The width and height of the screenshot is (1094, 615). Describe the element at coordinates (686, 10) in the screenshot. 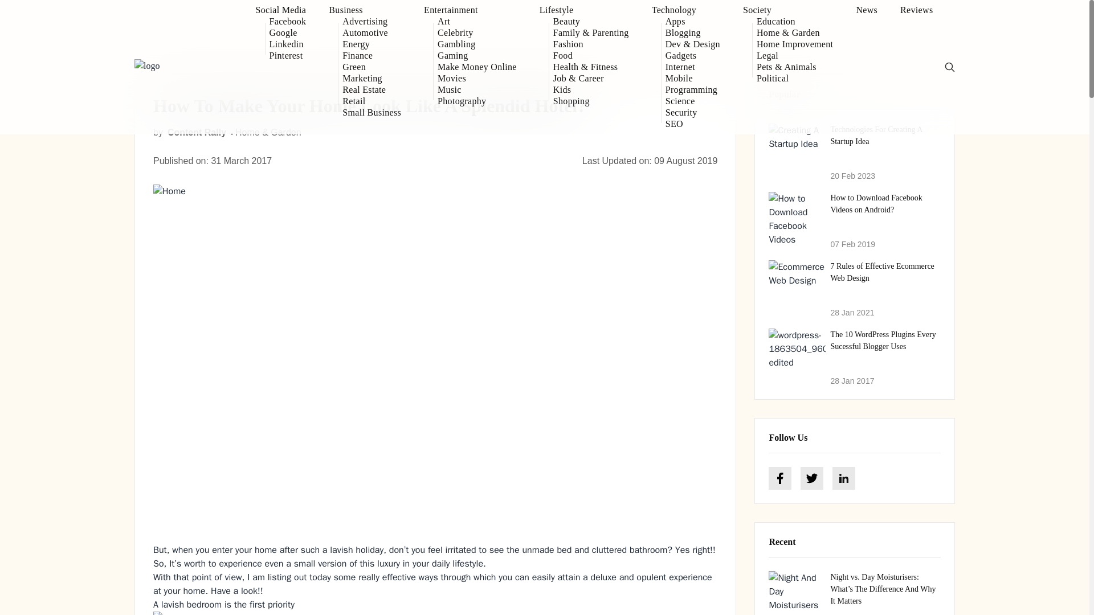

I see `Technology` at that location.